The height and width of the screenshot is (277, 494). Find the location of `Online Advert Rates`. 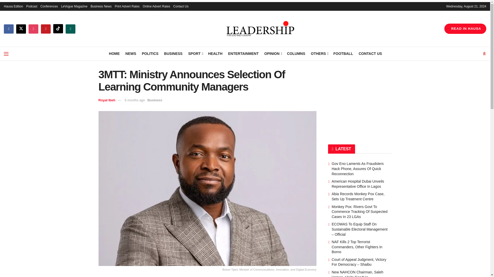

Online Advert Rates is located at coordinates (156, 6).